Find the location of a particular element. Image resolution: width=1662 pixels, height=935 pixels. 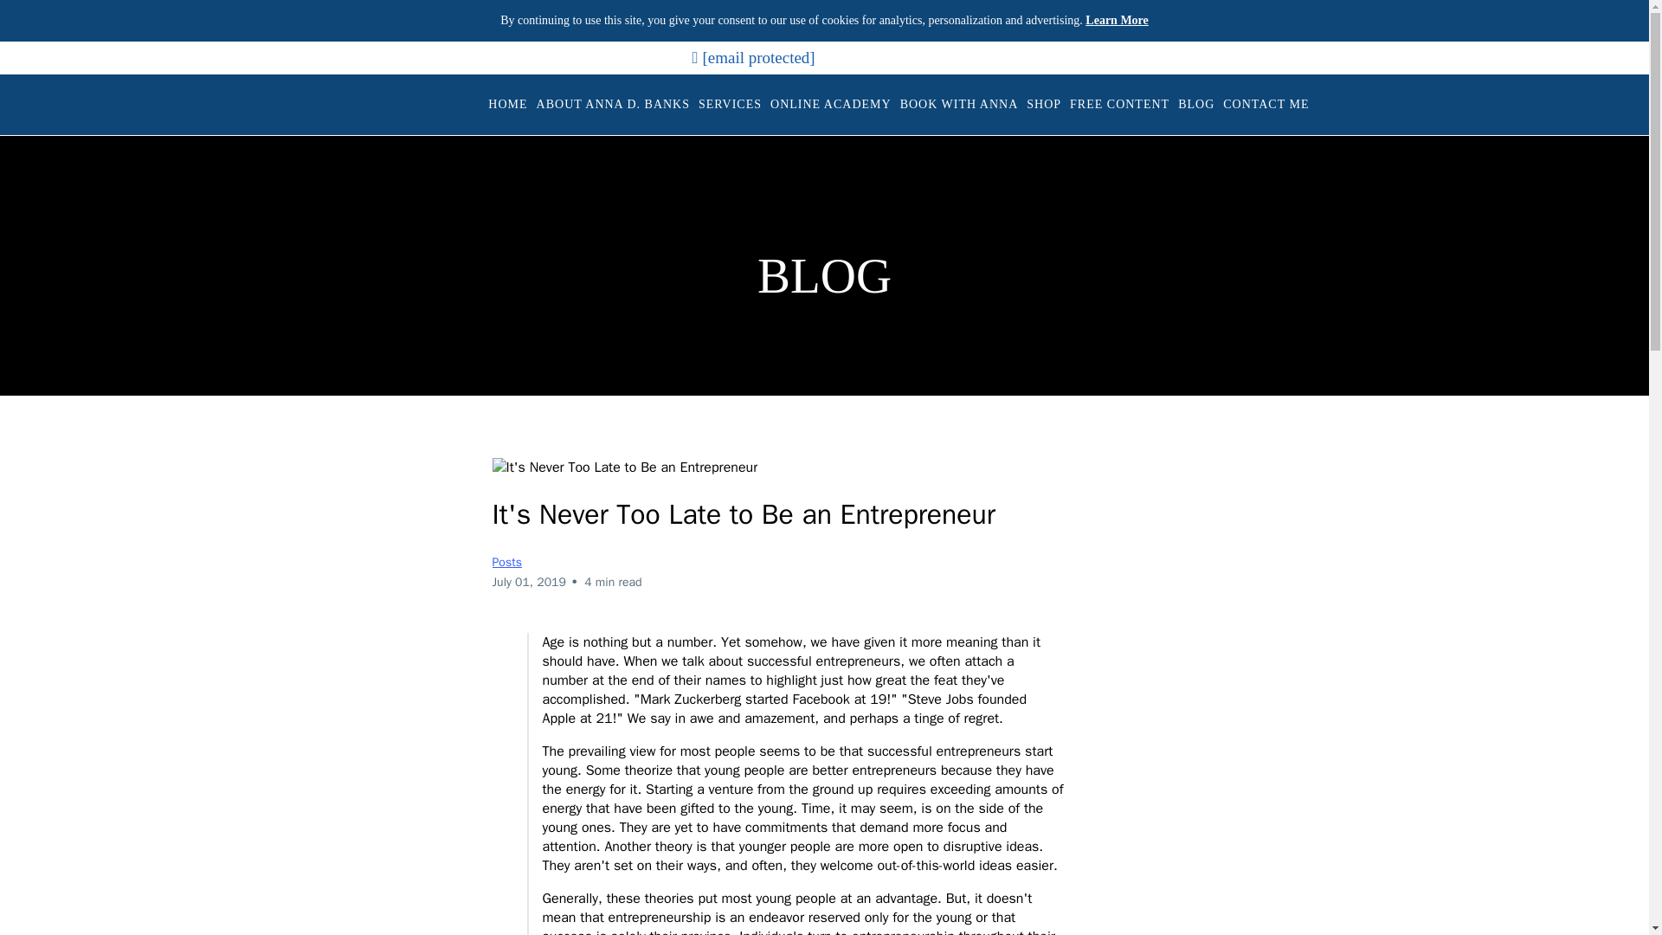

ONLINE ACADEMY is located at coordinates (831, 105).